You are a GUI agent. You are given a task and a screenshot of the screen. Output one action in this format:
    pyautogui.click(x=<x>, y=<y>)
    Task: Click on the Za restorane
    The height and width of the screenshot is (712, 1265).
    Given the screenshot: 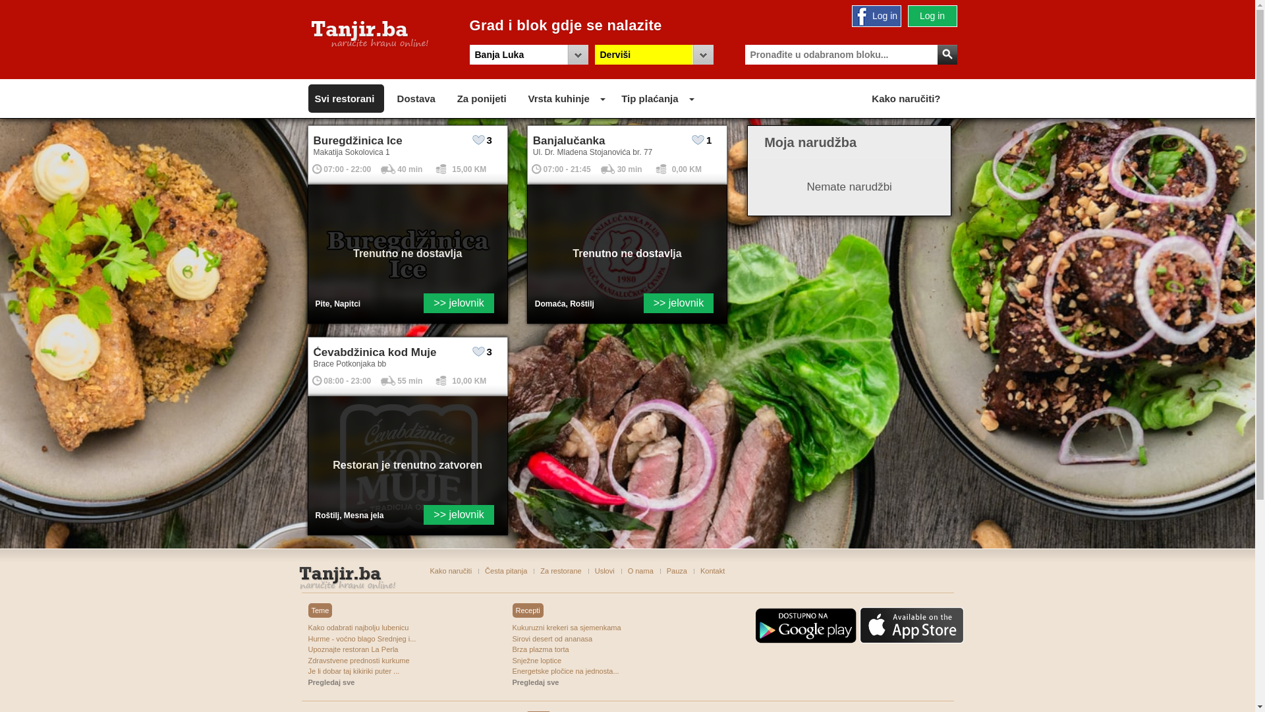 What is the action you would take?
    pyautogui.click(x=561, y=571)
    